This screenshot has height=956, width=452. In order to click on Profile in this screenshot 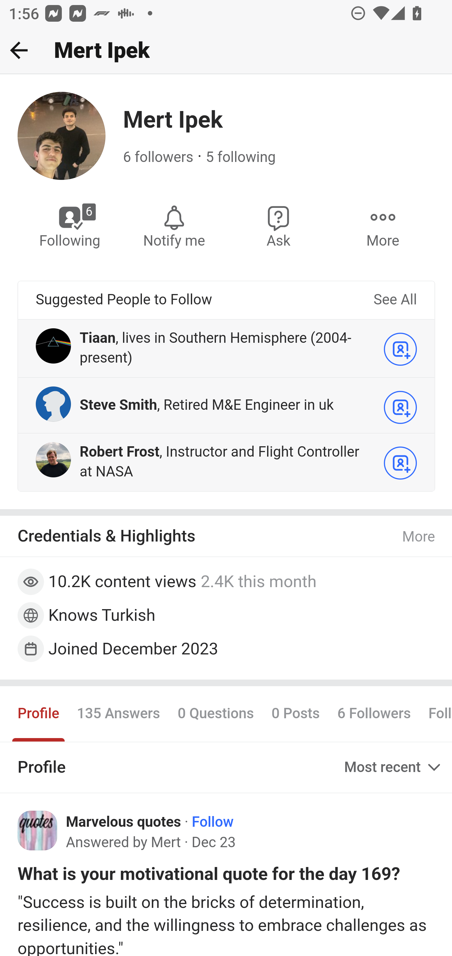, I will do `click(39, 714)`.